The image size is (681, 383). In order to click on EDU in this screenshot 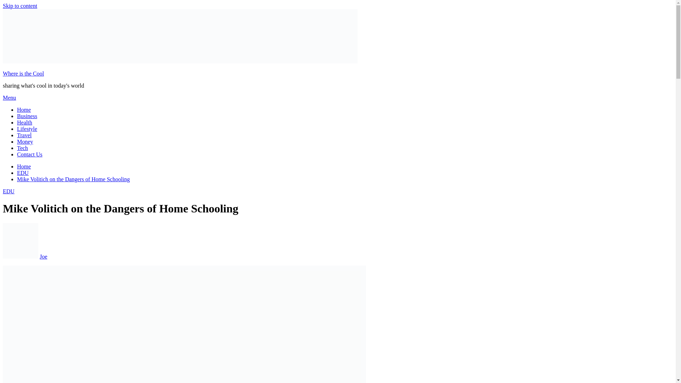, I will do `click(23, 173)`.